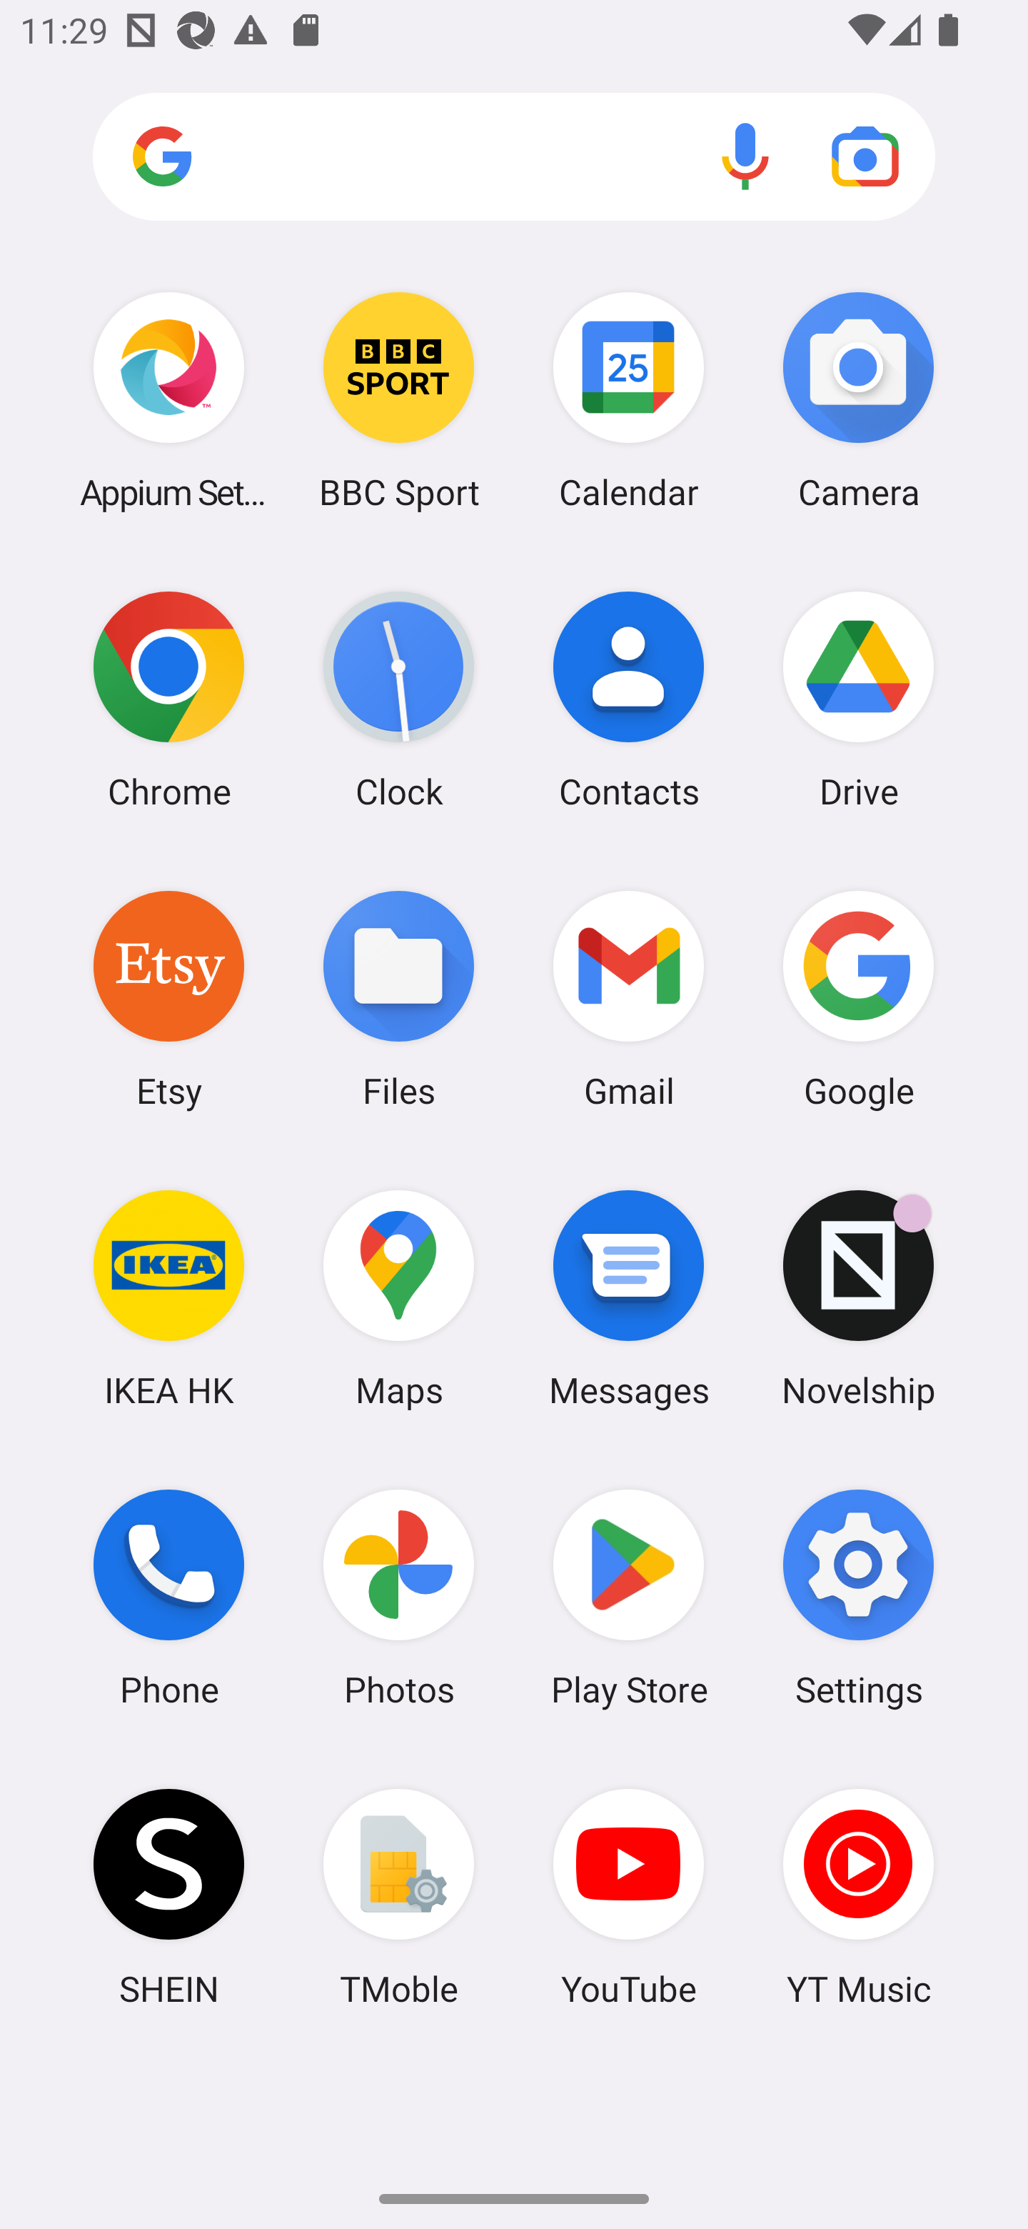  I want to click on Clock, so click(398, 699).